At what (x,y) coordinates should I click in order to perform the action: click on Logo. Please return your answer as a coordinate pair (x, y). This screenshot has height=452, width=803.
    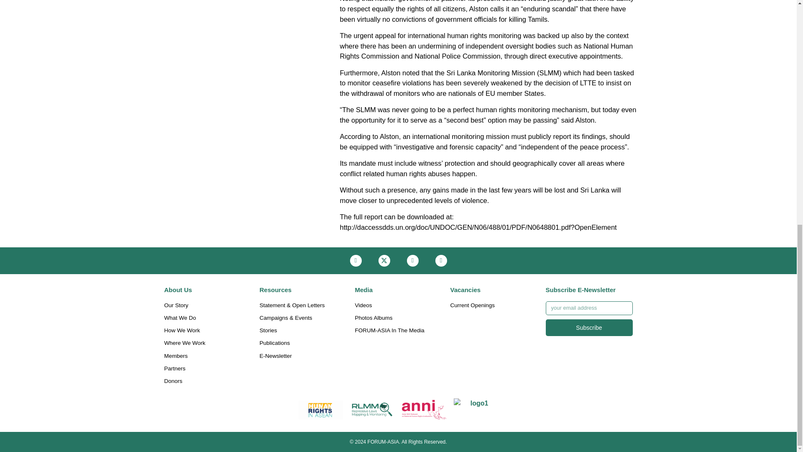
    Looking at the image, I should click on (372, 409).